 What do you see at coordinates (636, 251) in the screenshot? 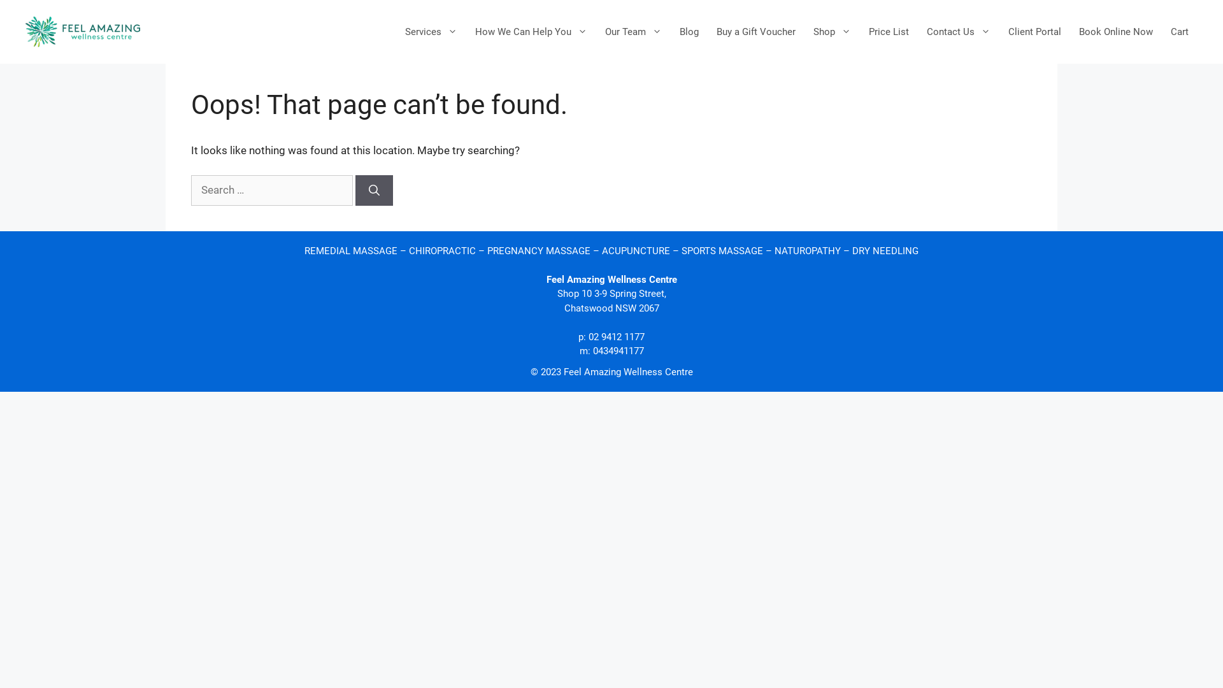
I see `ACUPUNCTURE` at bounding box center [636, 251].